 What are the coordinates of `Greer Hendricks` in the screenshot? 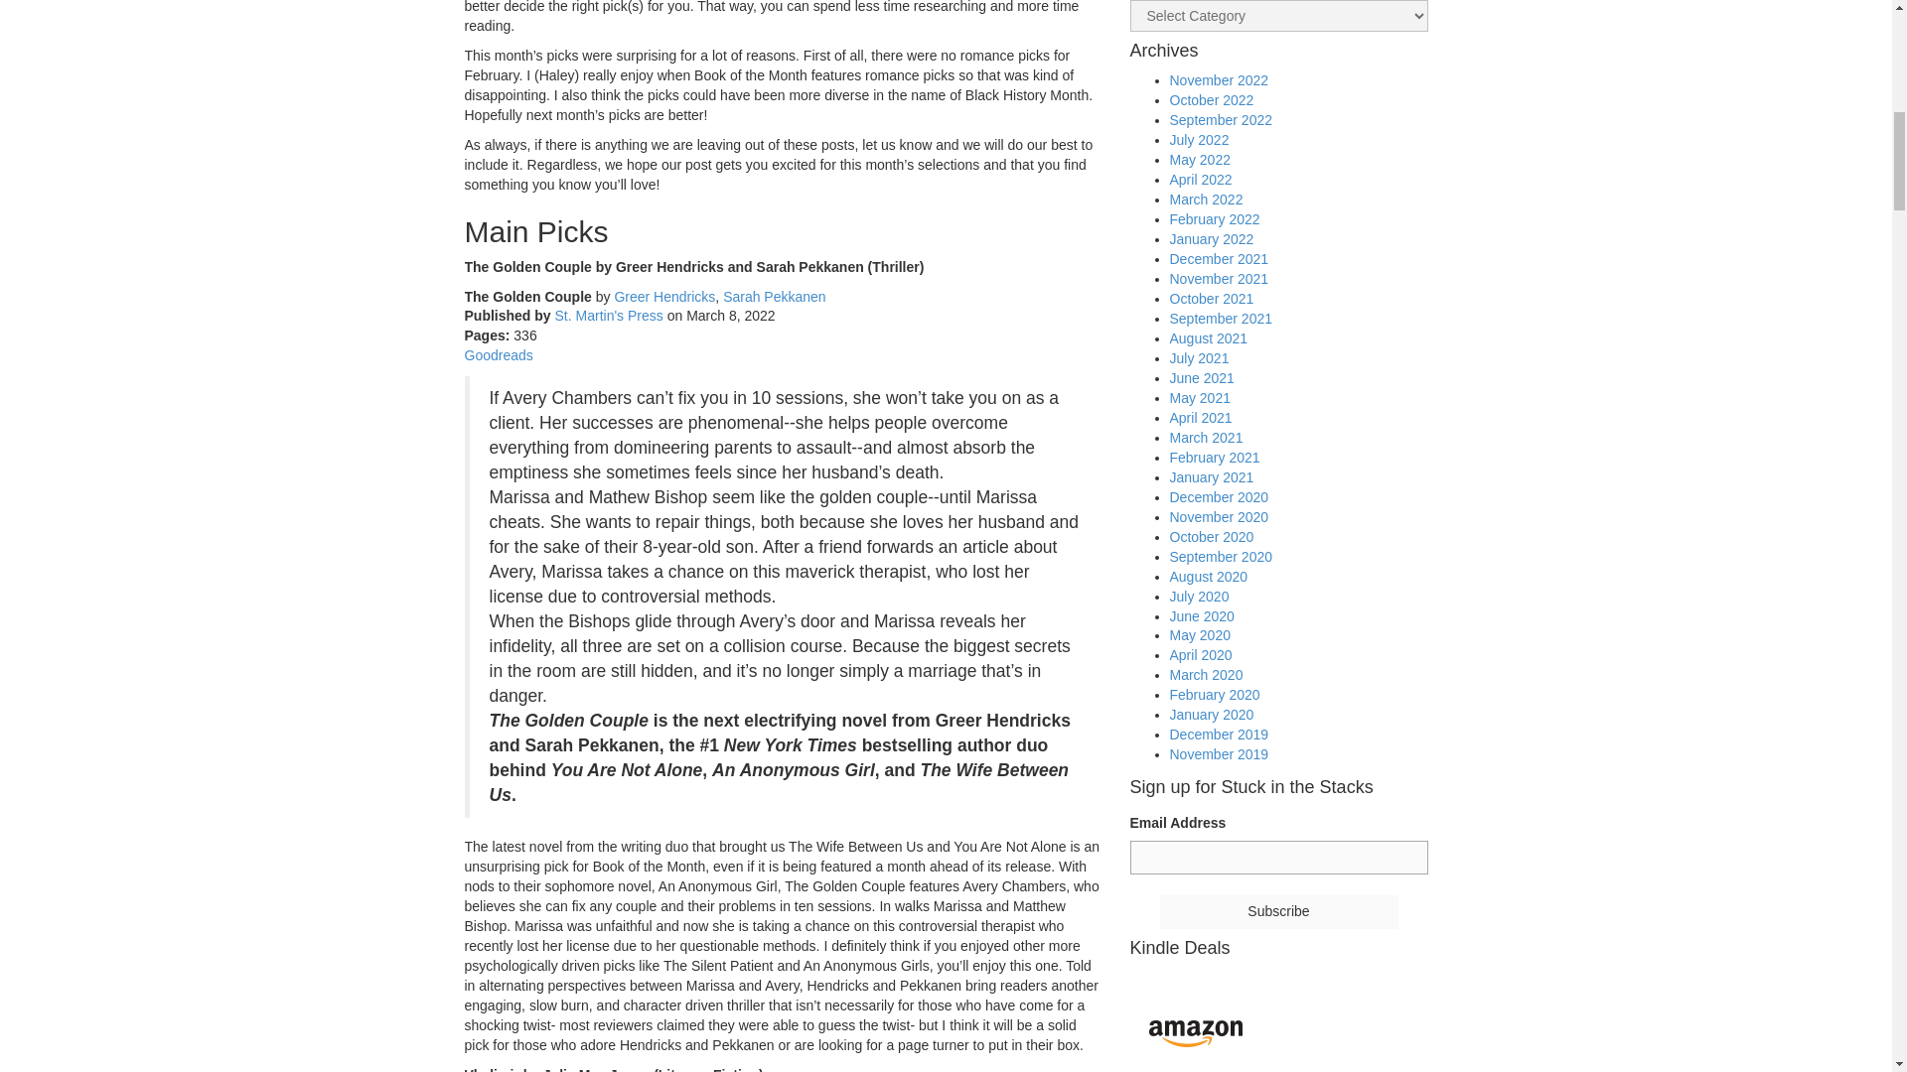 It's located at (664, 296).